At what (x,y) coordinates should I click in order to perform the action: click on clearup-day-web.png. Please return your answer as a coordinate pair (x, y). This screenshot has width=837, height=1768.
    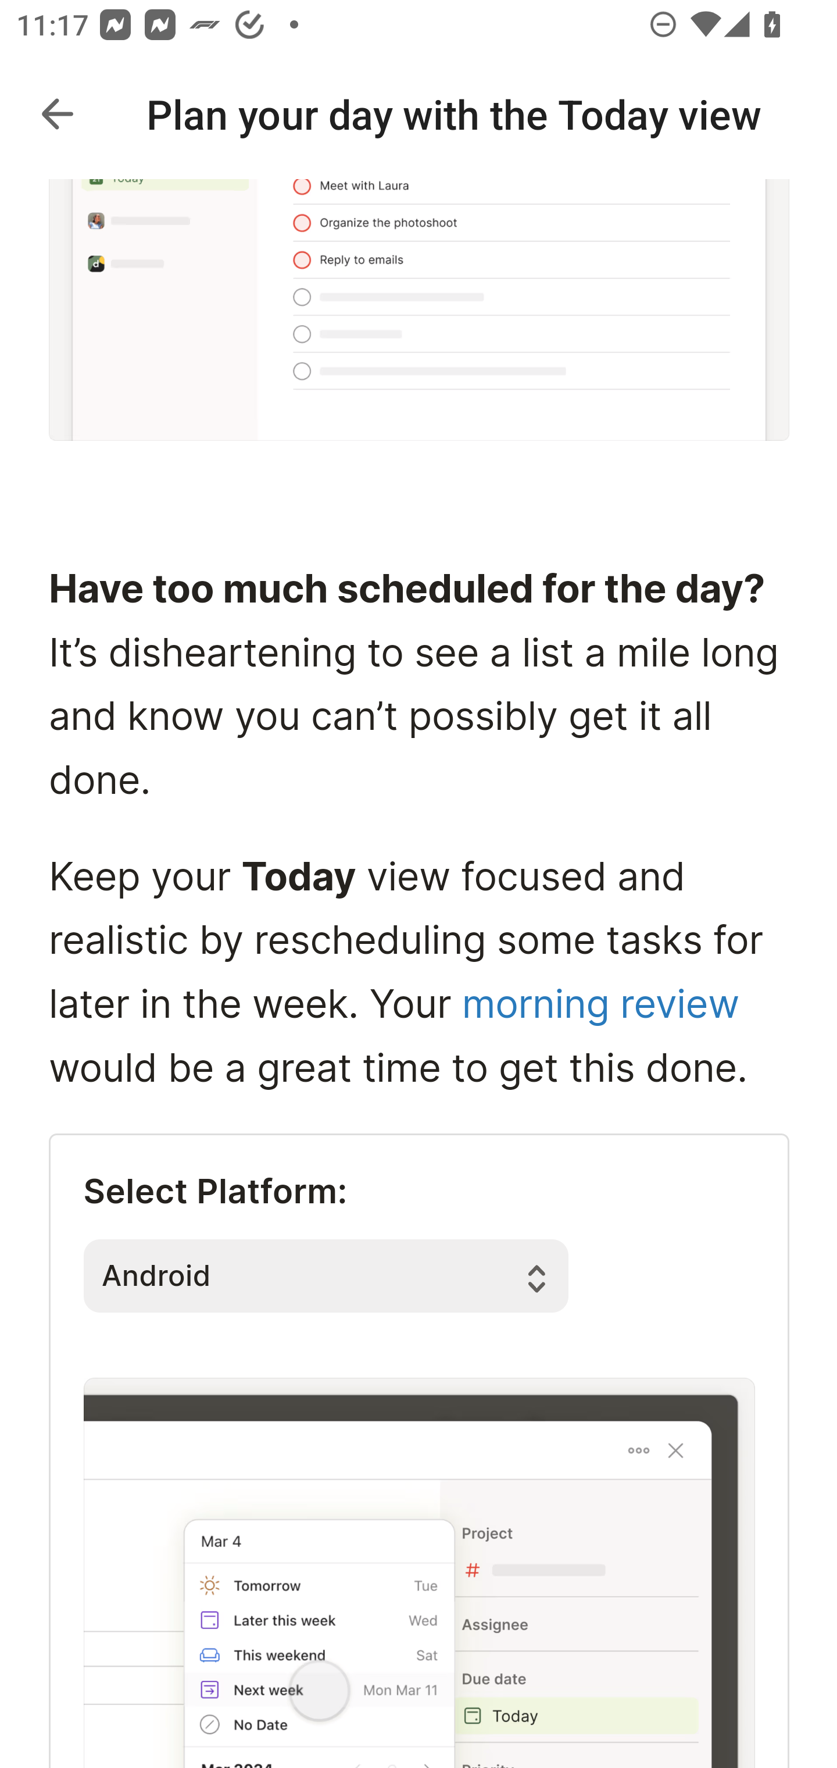
    Looking at the image, I should click on (419, 1571).